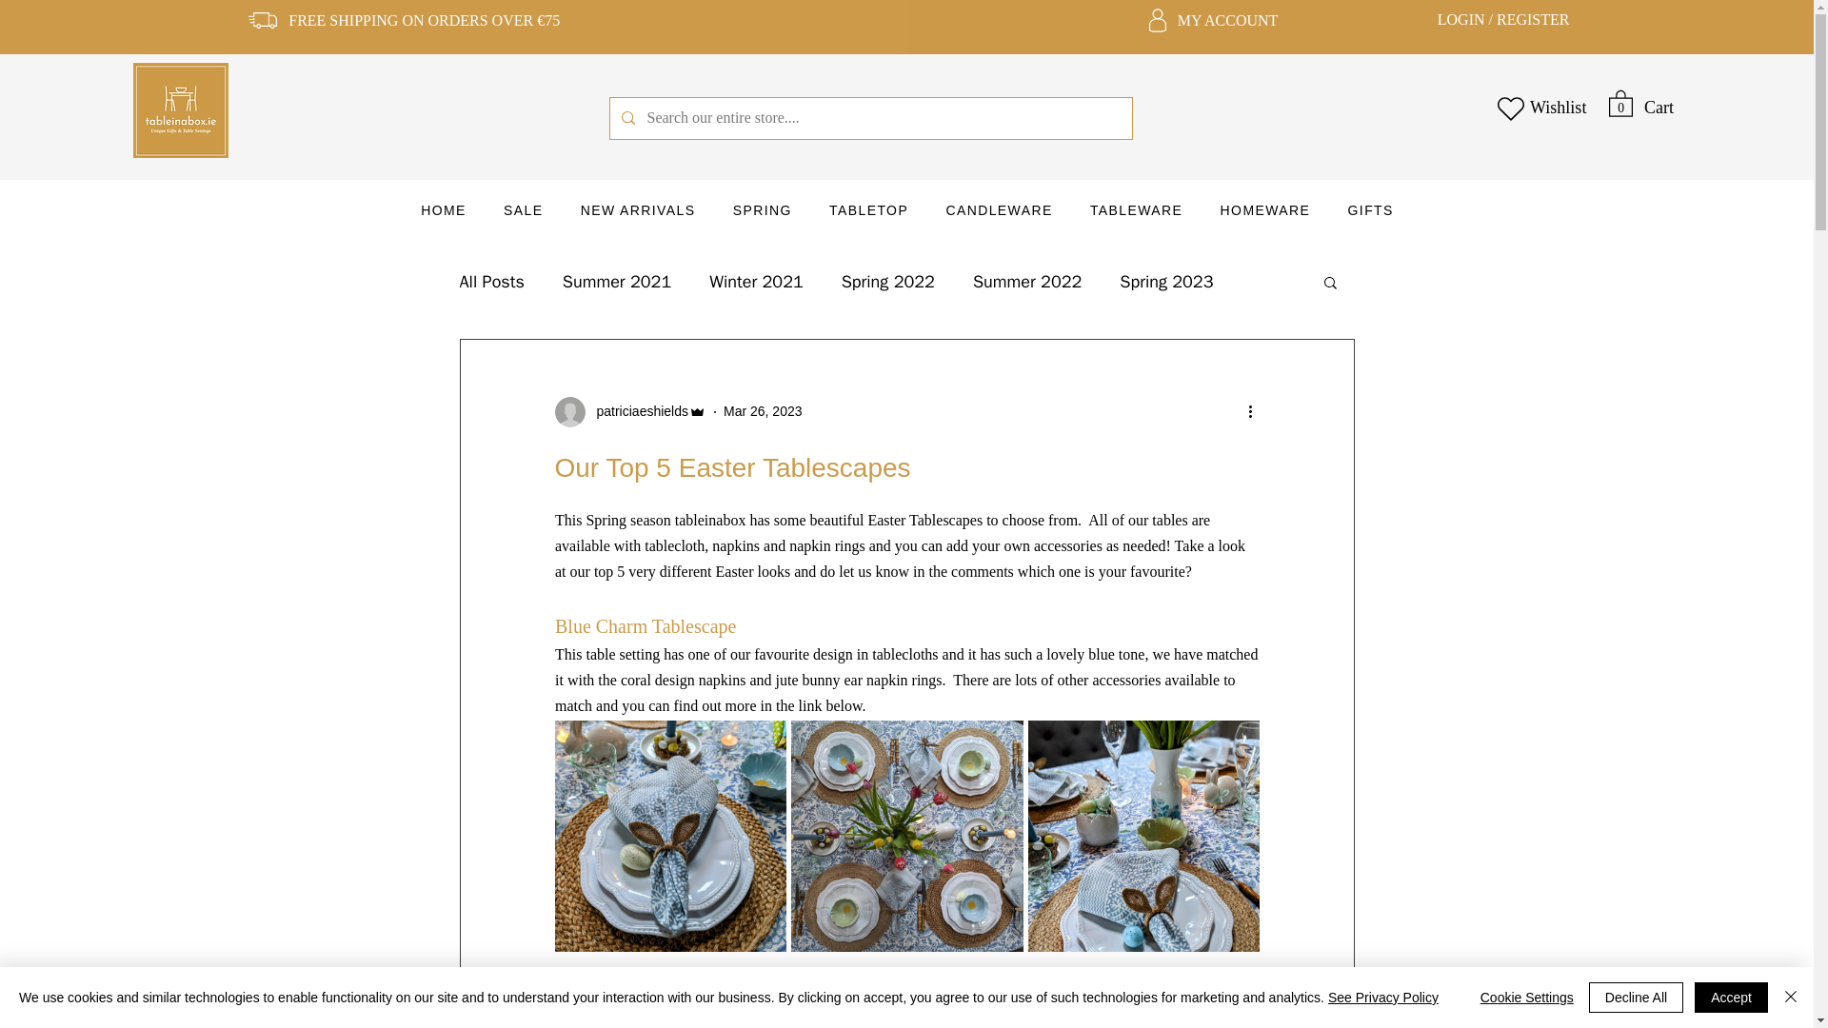 The width and height of the screenshot is (1828, 1028). I want to click on SALE, so click(524, 211).